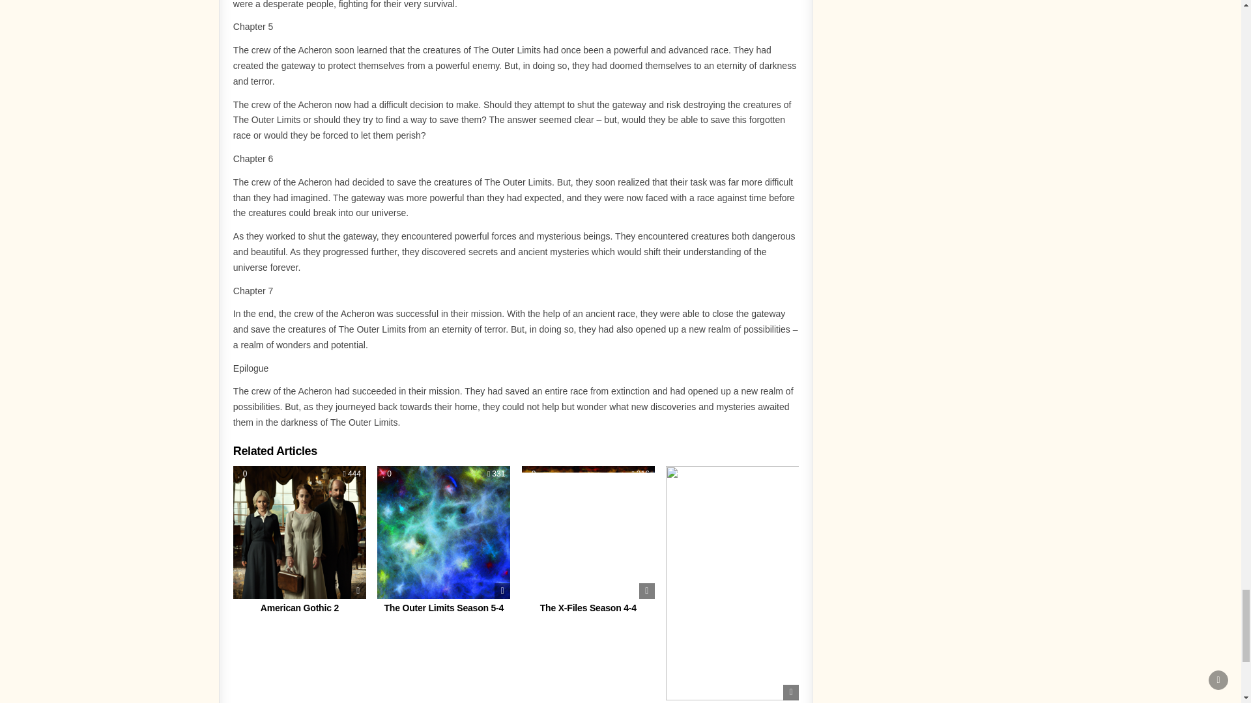 The height and width of the screenshot is (703, 1251). What do you see at coordinates (387, 474) in the screenshot?
I see `0` at bounding box center [387, 474].